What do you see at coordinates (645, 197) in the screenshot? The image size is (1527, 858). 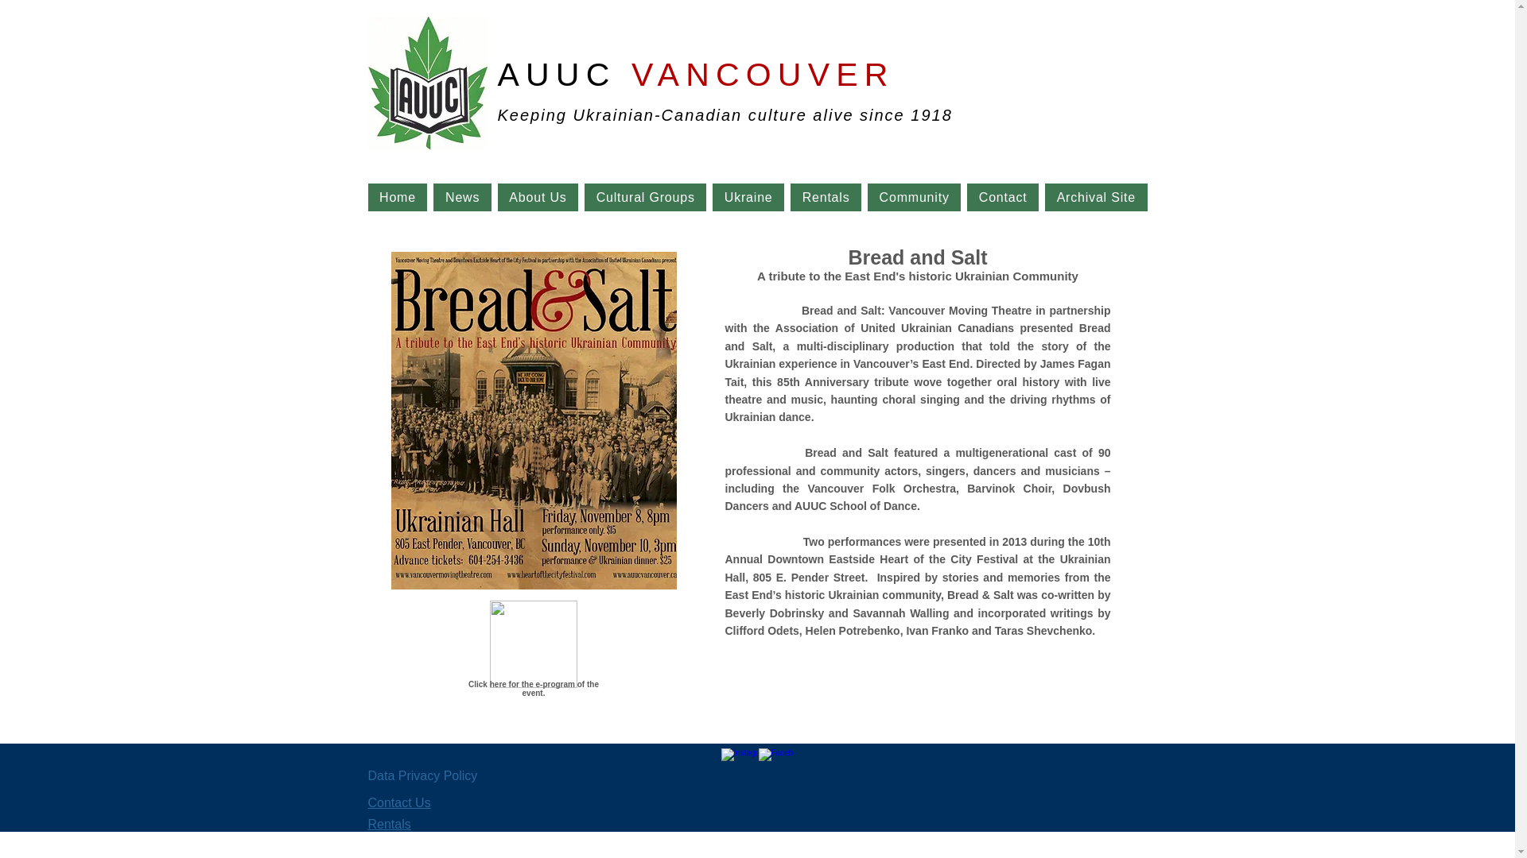 I see `Cultural Groups` at bounding box center [645, 197].